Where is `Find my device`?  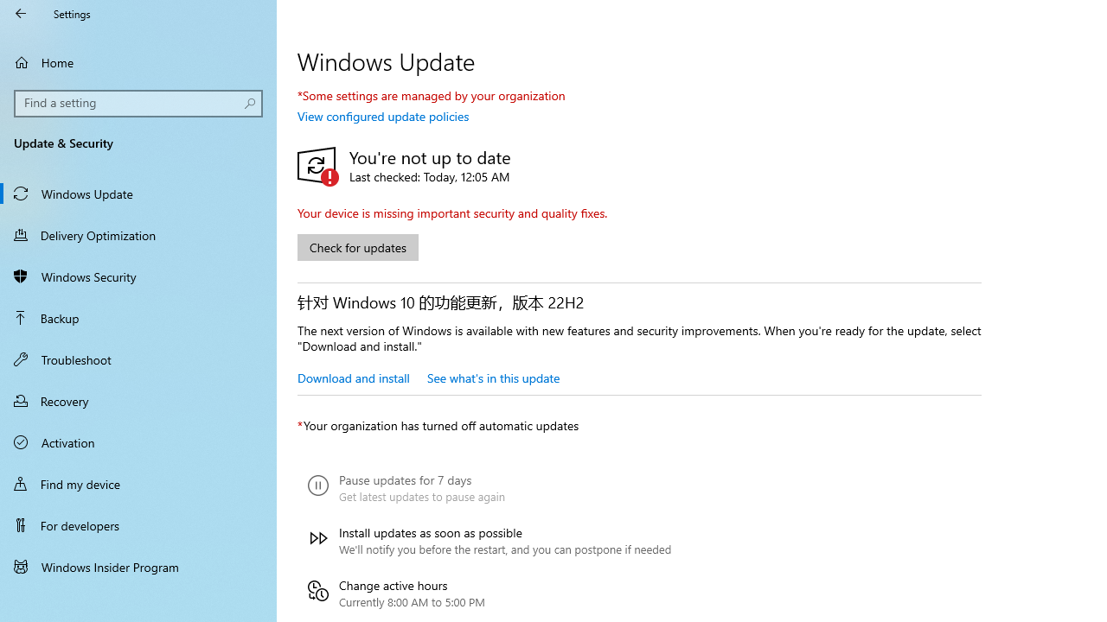
Find my device is located at coordinates (138, 483).